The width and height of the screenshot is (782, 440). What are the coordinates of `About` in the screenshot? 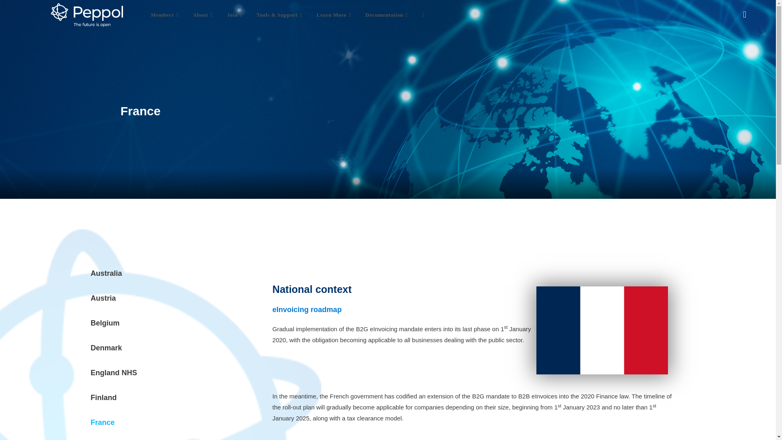 It's located at (204, 15).